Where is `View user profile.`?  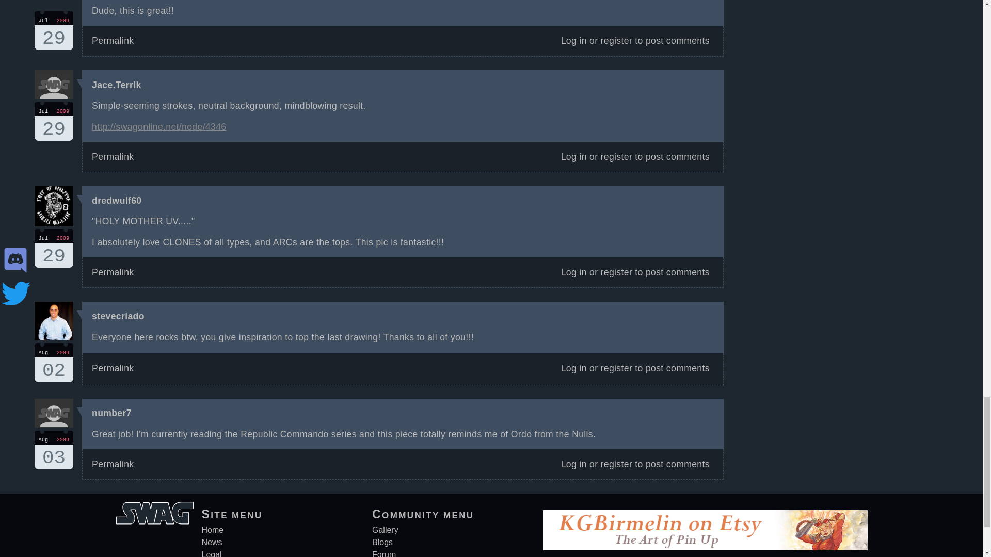 View user profile. is located at coordinates (54, 248).